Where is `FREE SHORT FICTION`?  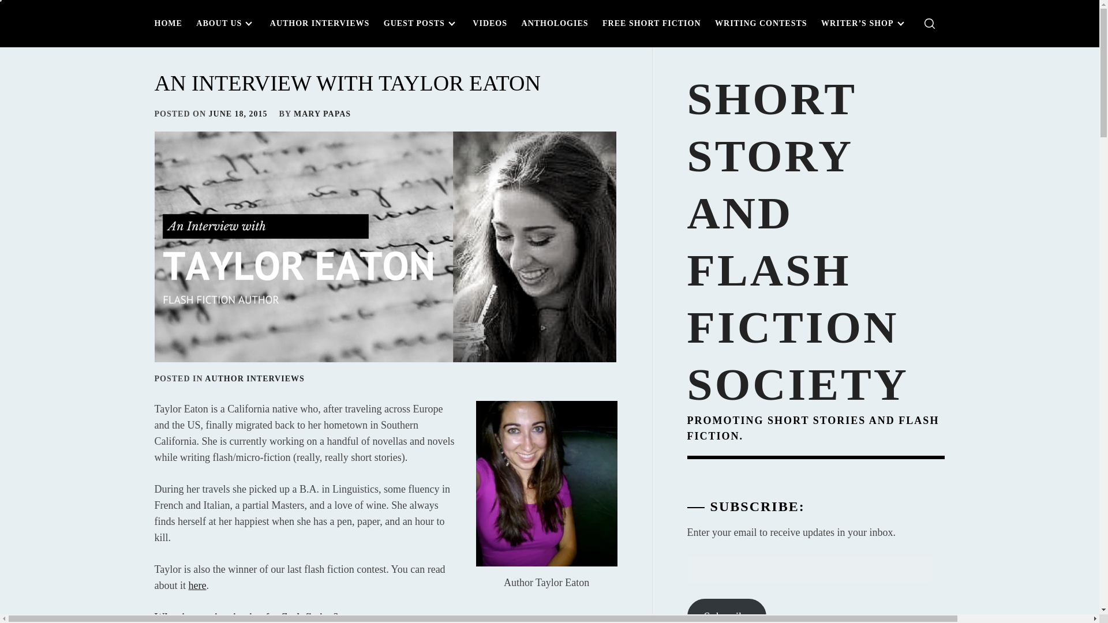
FREE SHORT FICTION is located at coordinates (652, 23).